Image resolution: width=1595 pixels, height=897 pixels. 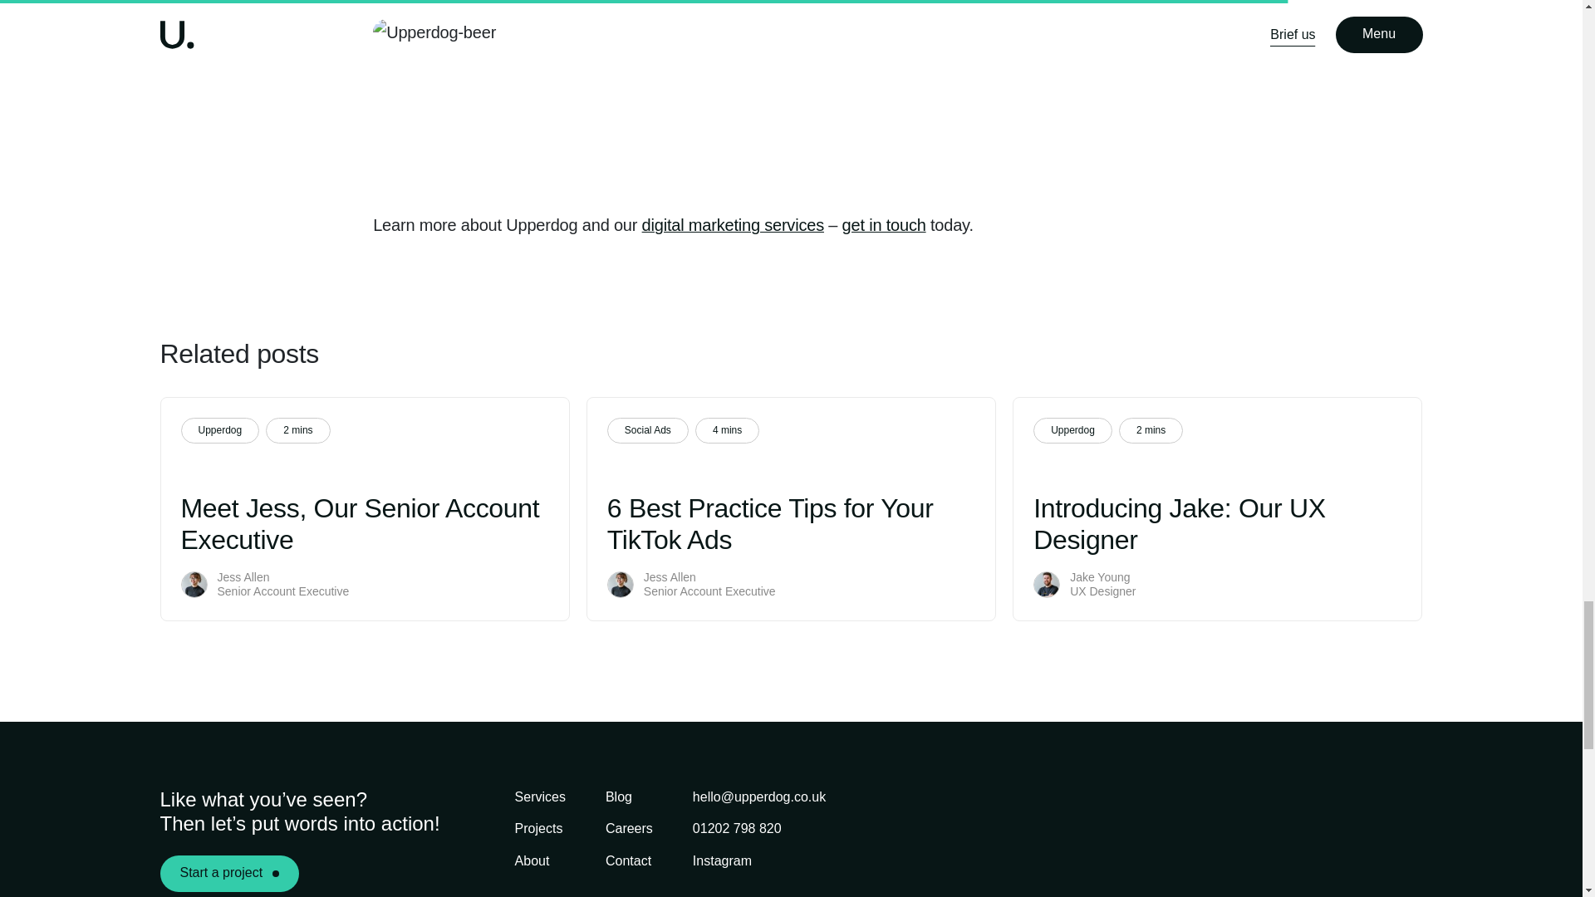 I want to click on digital marketing services, so click(x=733, y=224).